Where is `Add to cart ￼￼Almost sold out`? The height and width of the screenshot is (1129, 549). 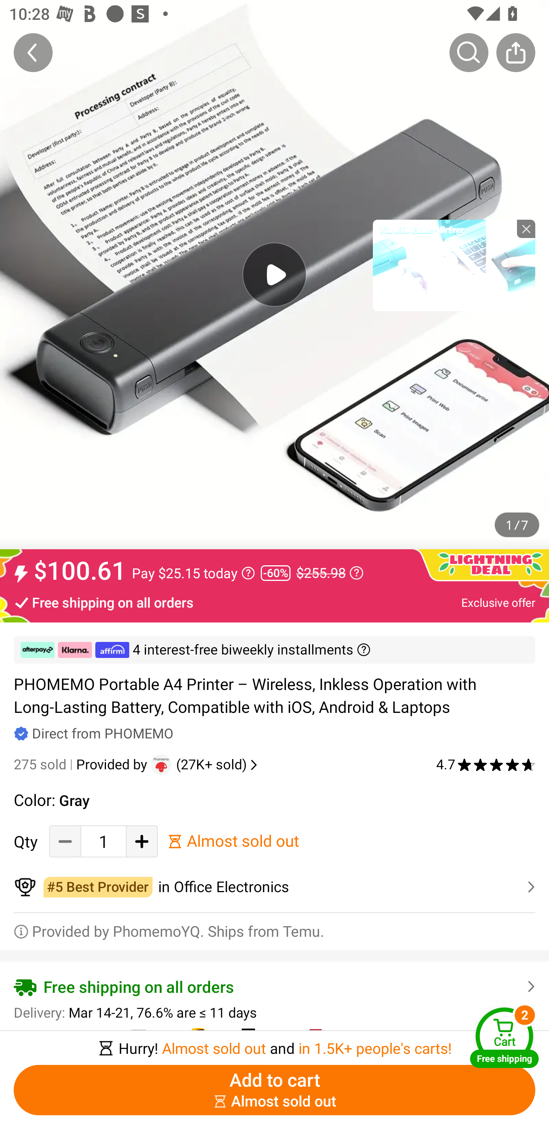 Add to cart ￼￼Almost sold out is located at coordinates (274, 1090).